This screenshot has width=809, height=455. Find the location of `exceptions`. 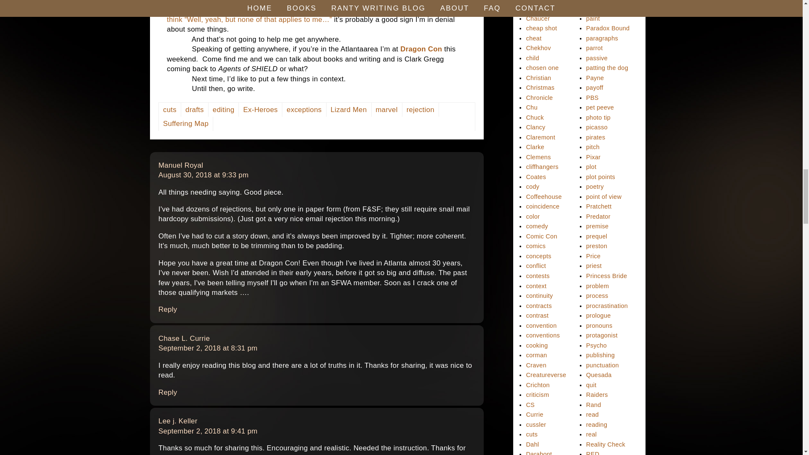

exceptions is located at coordinates (168, 309).